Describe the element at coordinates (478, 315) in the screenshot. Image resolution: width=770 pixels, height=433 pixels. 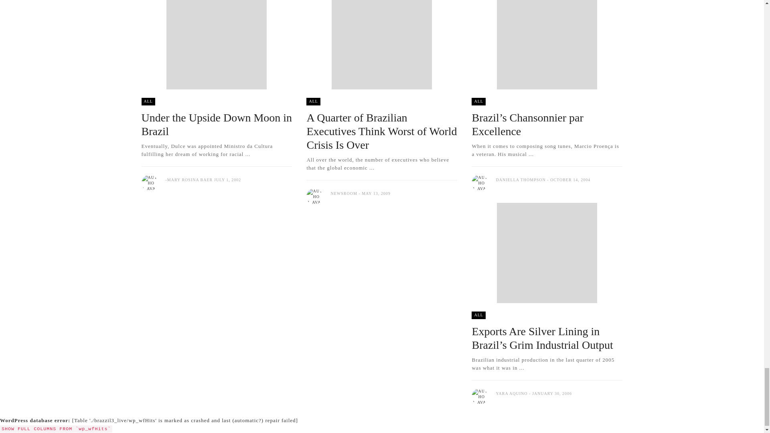
I see `View all posts in 1` at that location.